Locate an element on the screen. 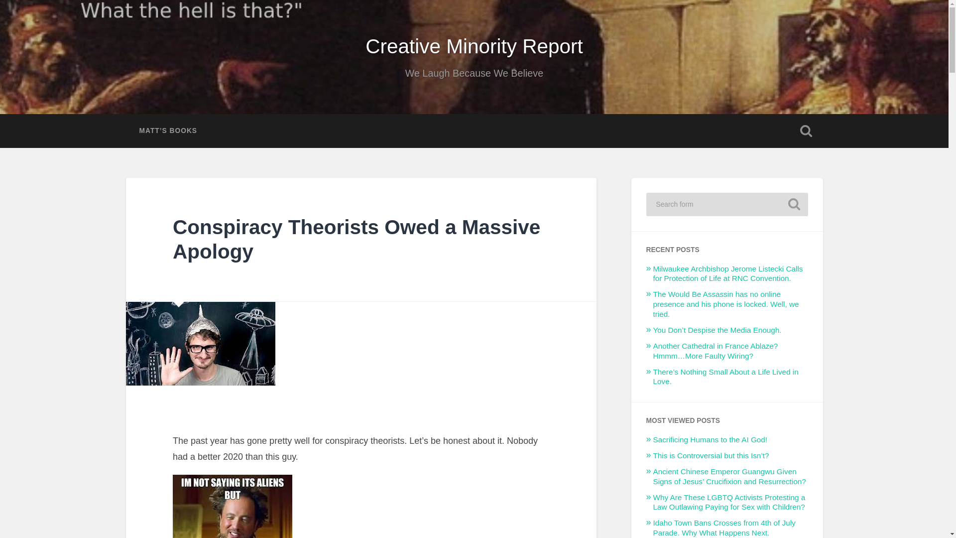 The image size is (956, 538). Search is located at coordinates (794, 204).